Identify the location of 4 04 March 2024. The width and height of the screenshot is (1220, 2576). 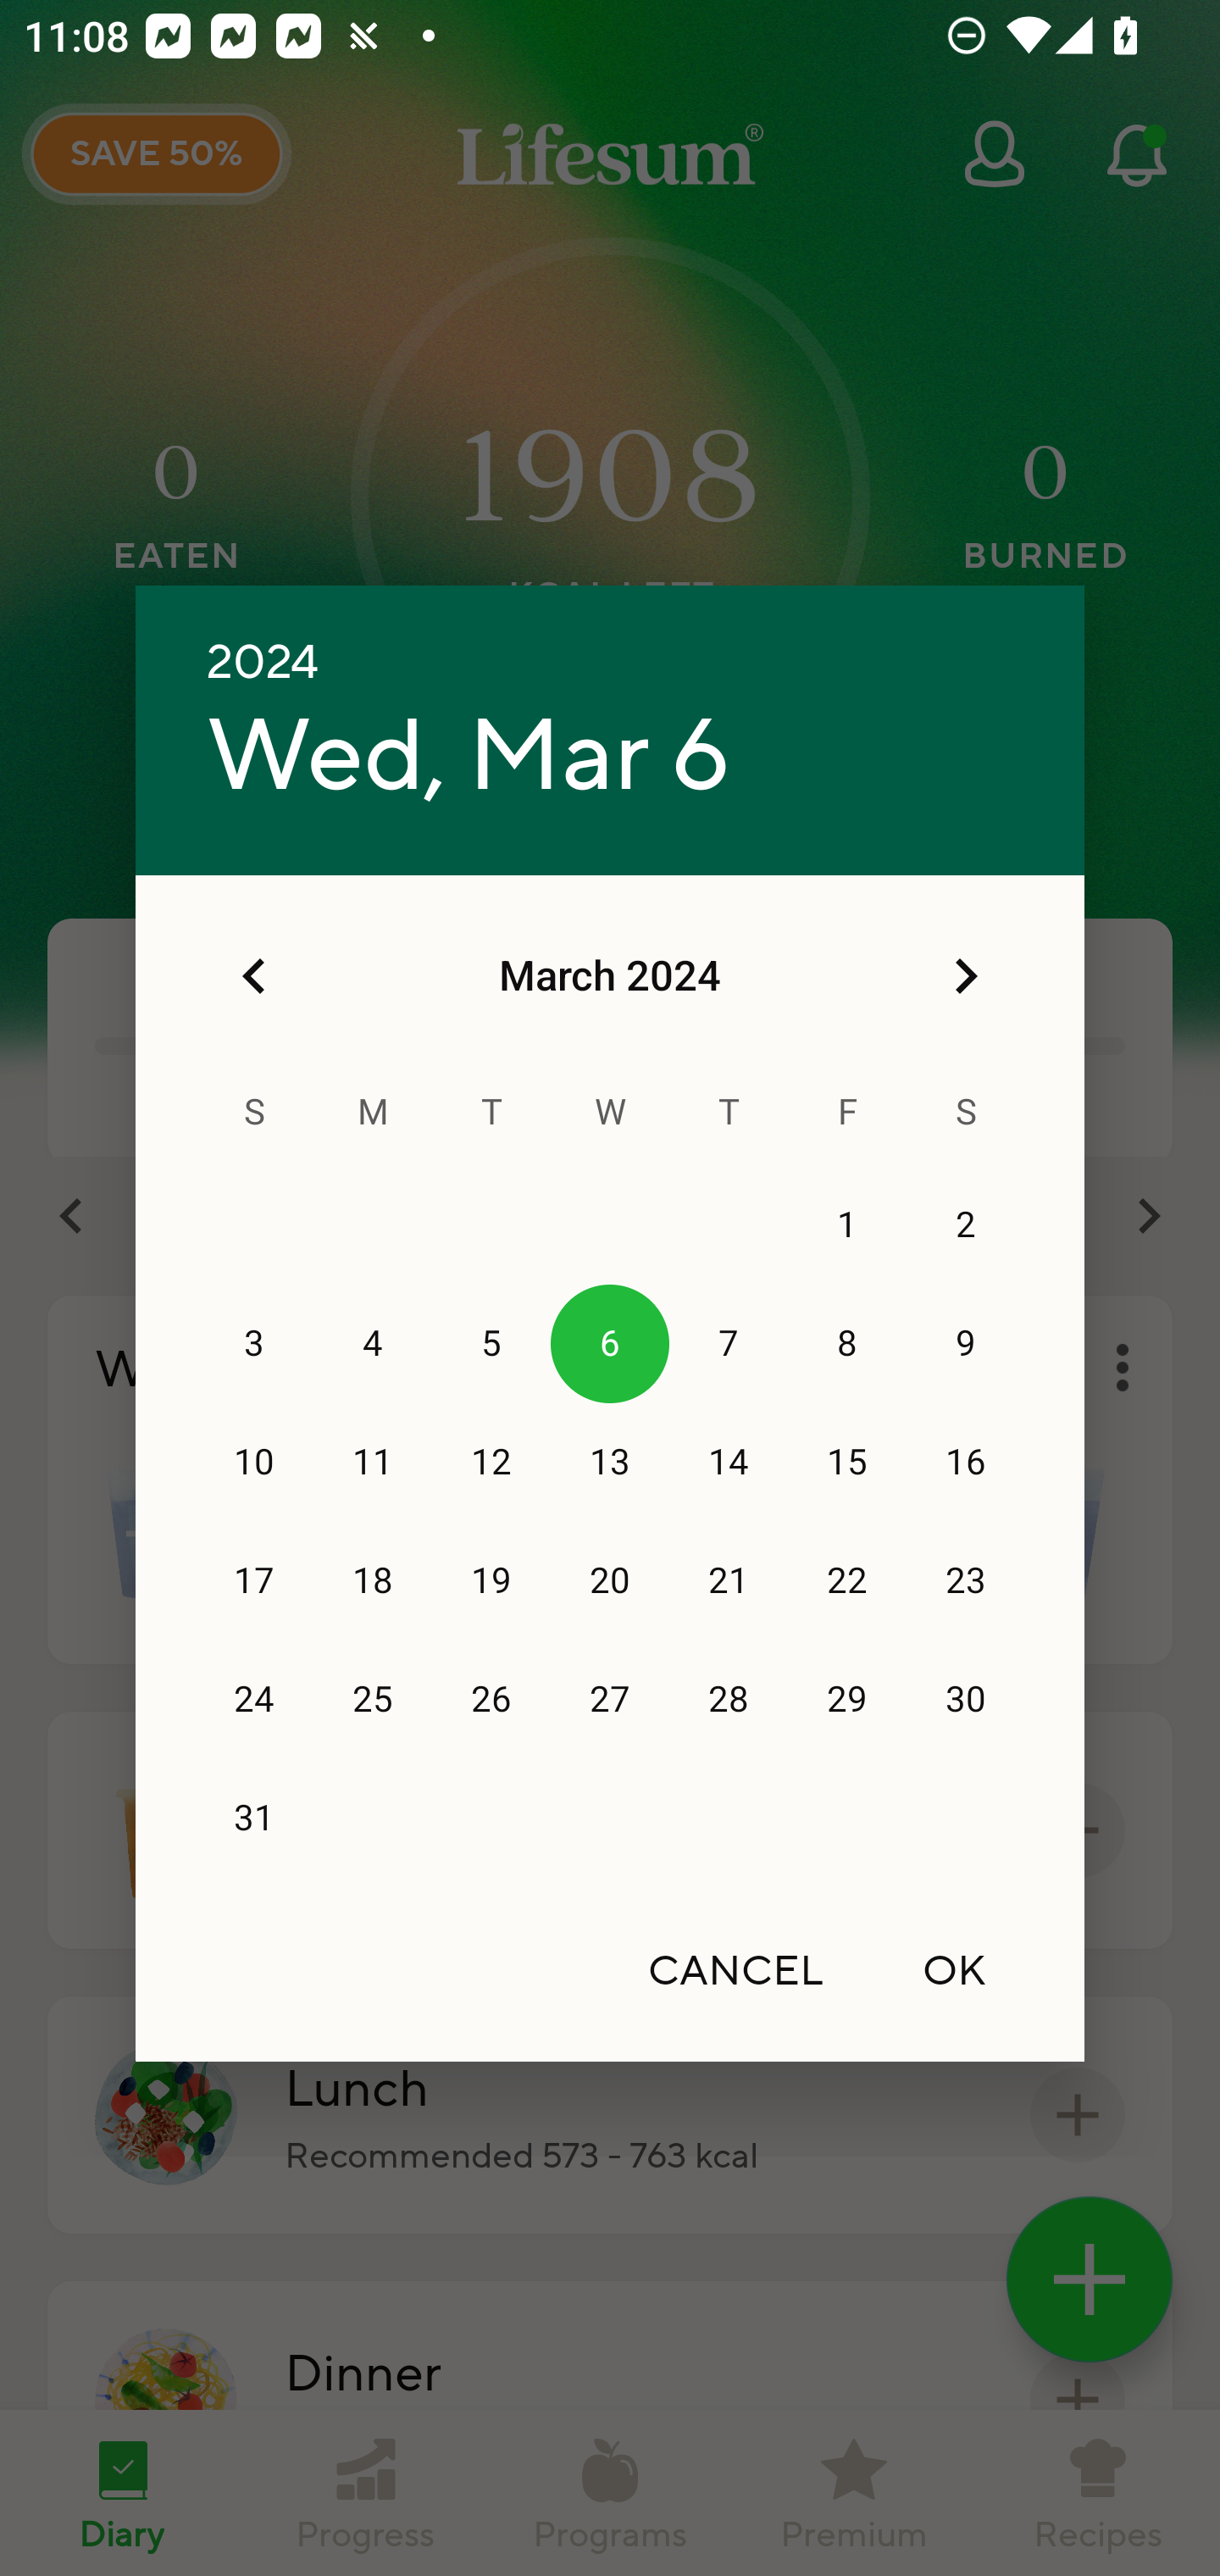
(373, 1344).